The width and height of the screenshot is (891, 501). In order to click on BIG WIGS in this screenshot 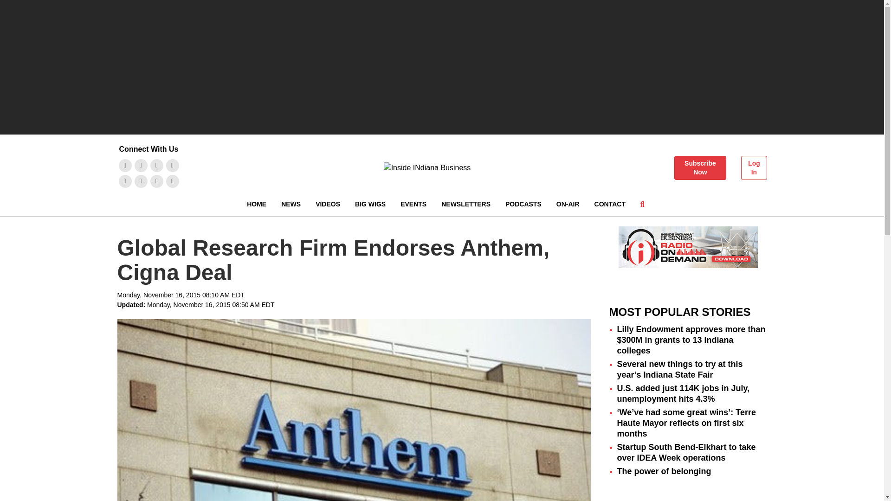, I will do `click(370, 204)`.